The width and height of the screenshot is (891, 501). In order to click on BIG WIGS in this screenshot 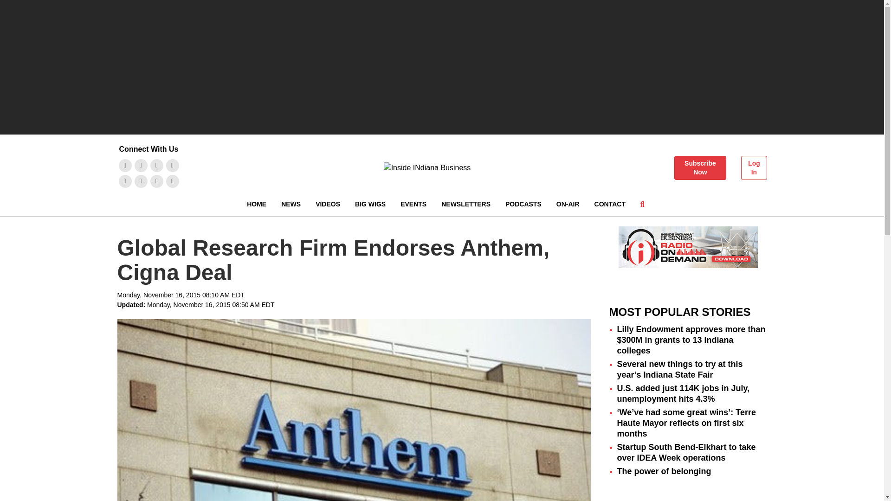, I will do `click(370, 204)`.